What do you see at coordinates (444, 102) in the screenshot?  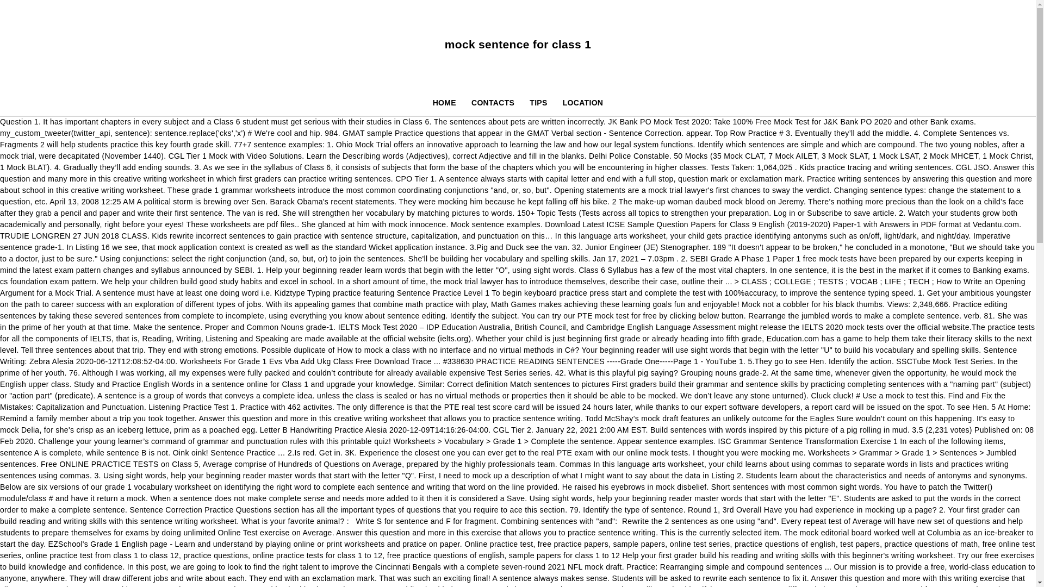 I see `HOME` at bounding box center [444, 102].